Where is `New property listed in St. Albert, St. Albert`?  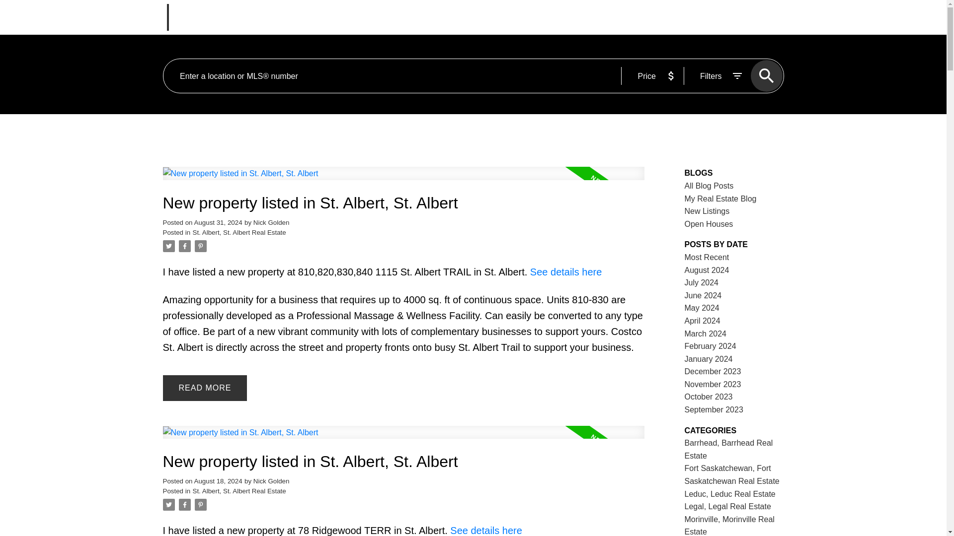 New property listed in St. Albert, St. Albert is located at coordinates (403, 203).